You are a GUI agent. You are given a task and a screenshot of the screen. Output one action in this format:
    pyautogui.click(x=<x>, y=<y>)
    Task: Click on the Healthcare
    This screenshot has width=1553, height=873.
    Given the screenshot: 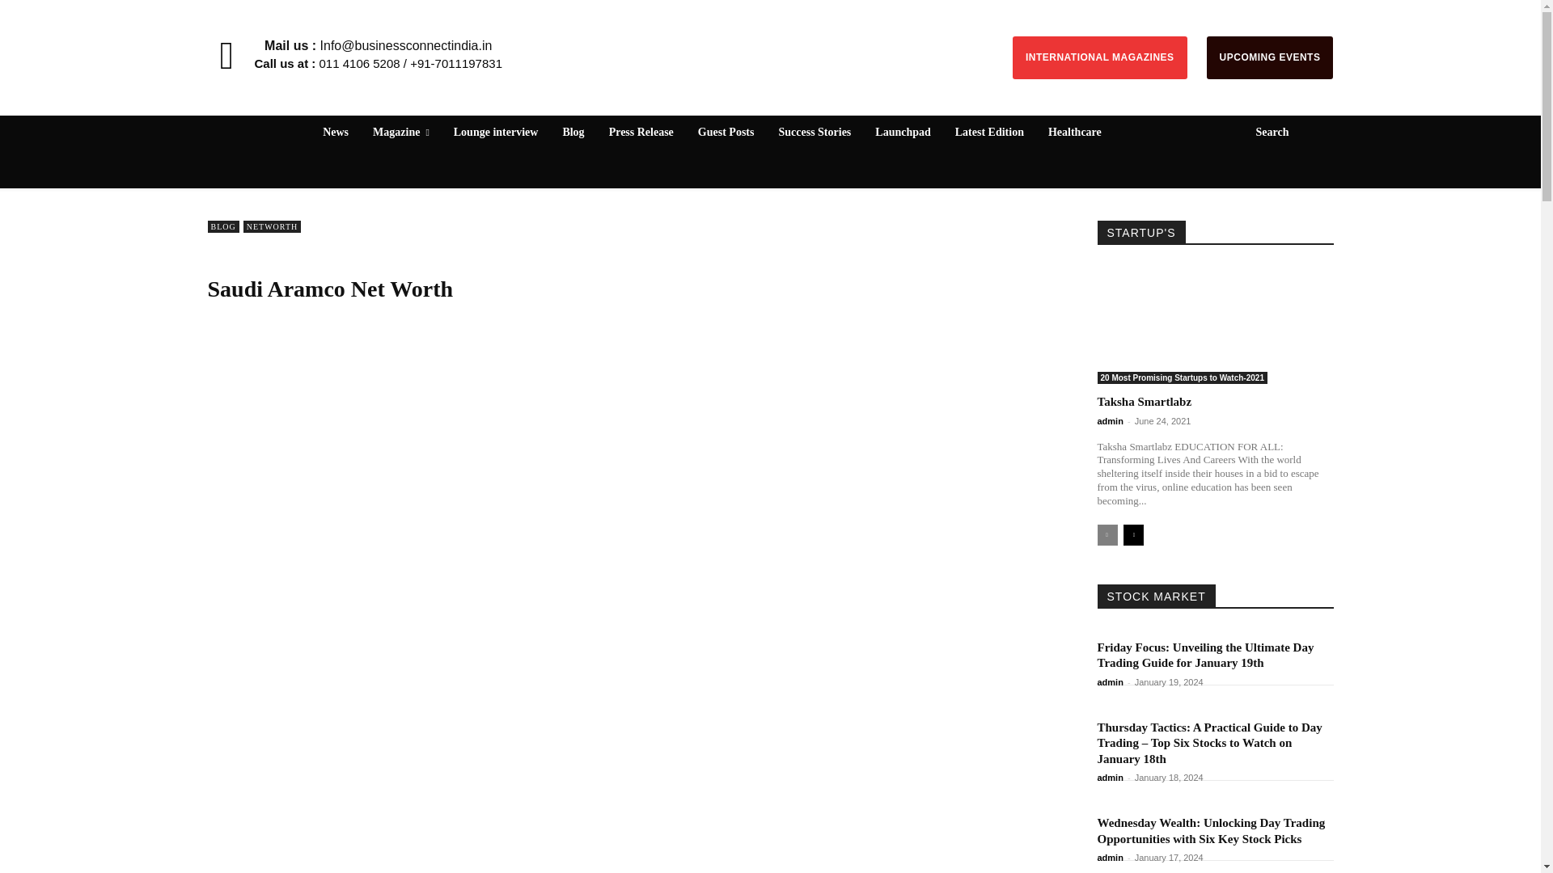 What is the action you would take?
    pyautogui.click(x=1075, y=132)
    